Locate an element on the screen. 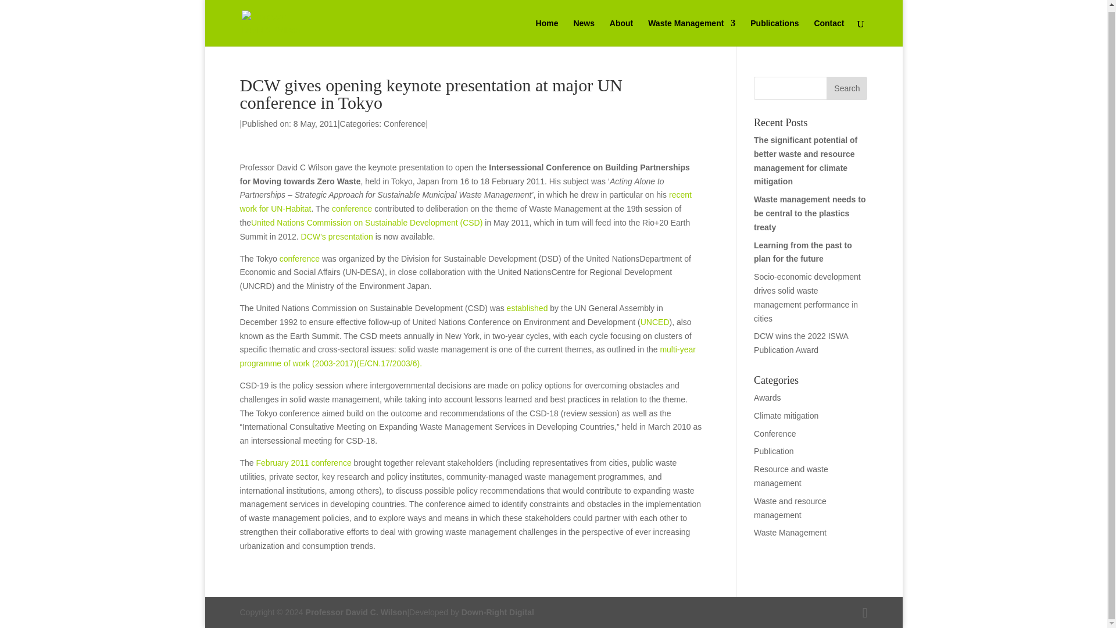  Down-Right Digital is located at coordinates (498, 612).